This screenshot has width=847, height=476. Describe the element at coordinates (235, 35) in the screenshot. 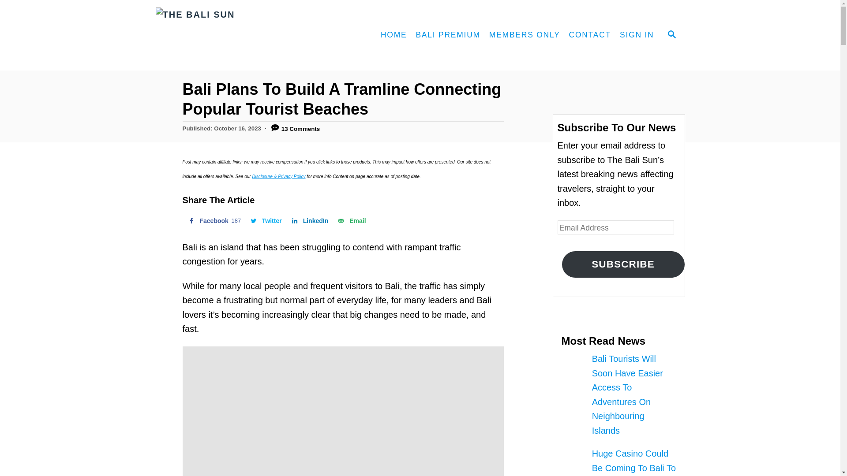

I see `The Bali Sun` at that location.